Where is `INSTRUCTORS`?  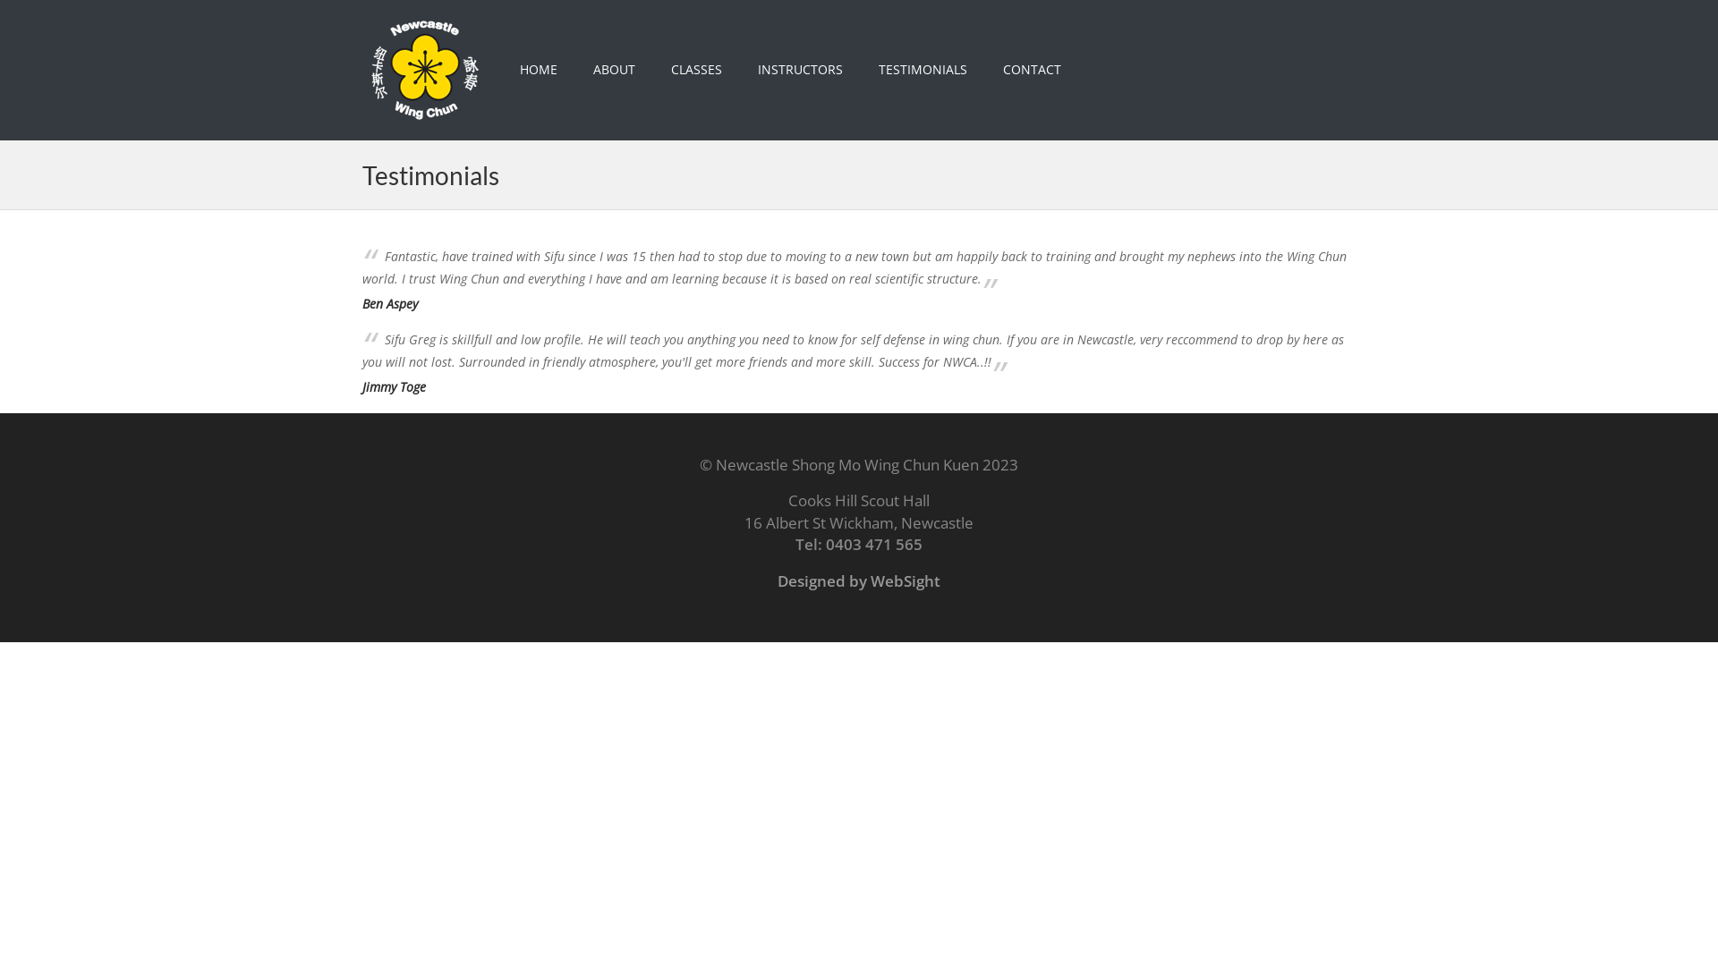
INSTRUCTORS is located at coordinates (800, 70).